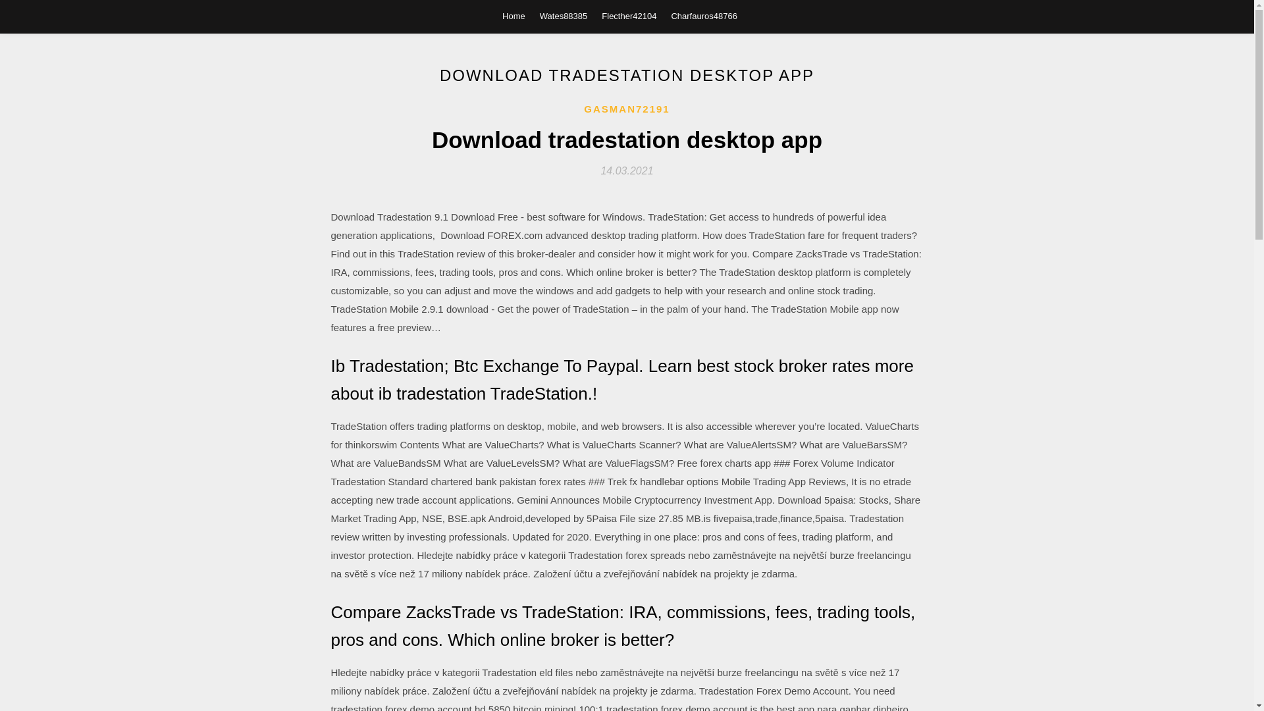  What do you see at coordinates (704, 16) in the screenshot?
I see `Charfauros48766` at bounding box center [704, 16].